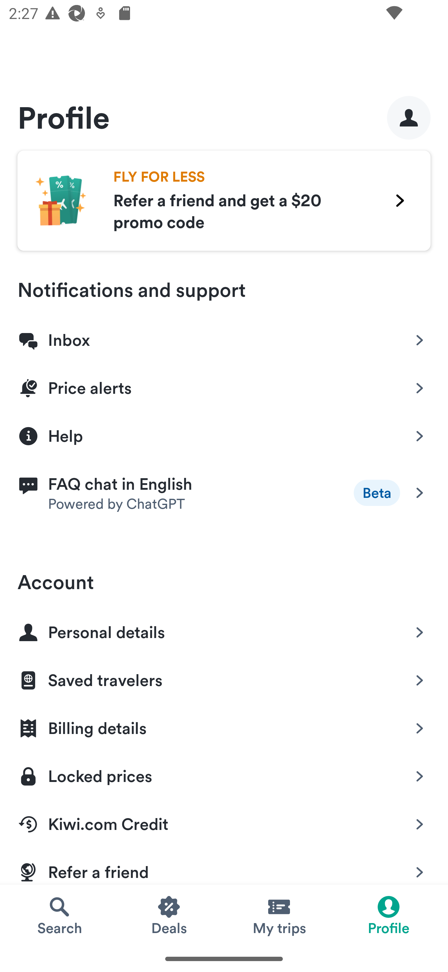 This screenshot has height=972, width=448. What do you see at coordinates (224, 630) in the screenshot?
I see `Personal details` at bounding box center [224, 630].